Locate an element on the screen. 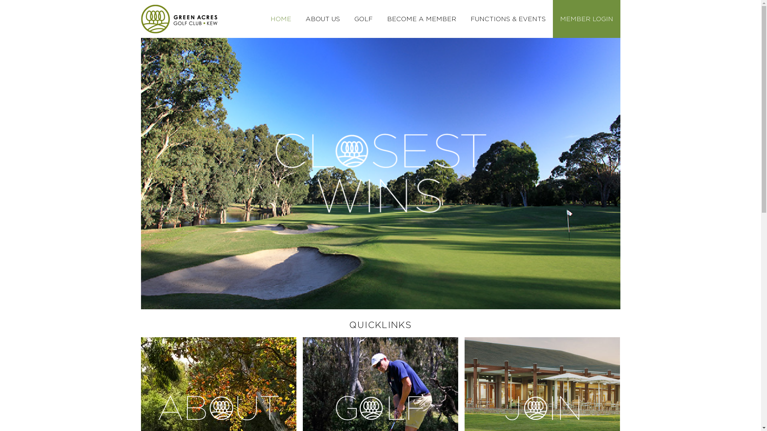 This screenshot has width=767, height=431. MEMBER LOGIN is located at coordinates (586, 19).